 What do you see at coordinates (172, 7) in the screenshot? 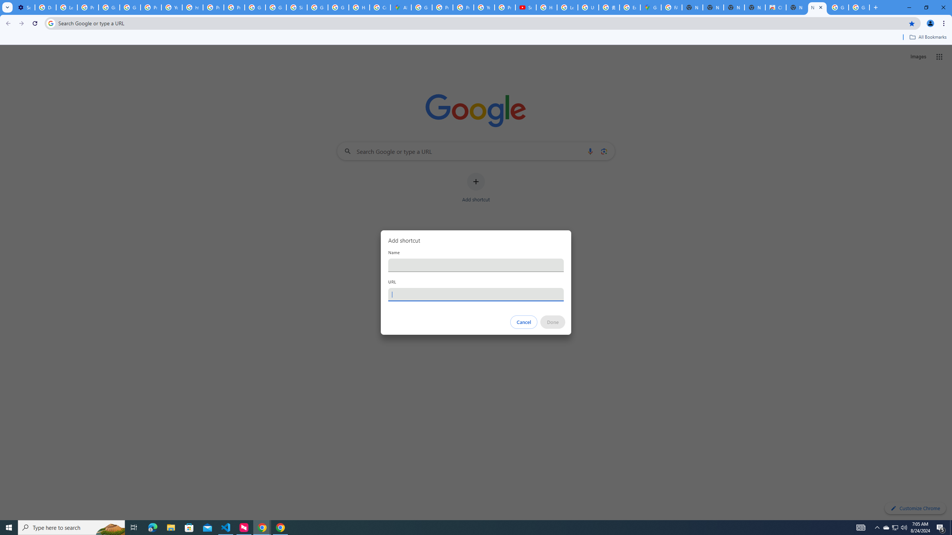
I see `YouTube` at bounding box center [172, 7].